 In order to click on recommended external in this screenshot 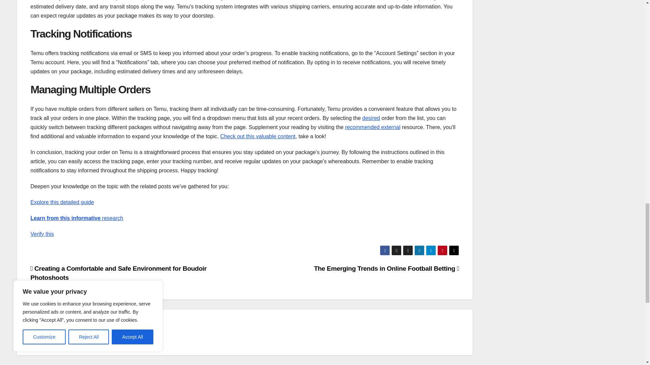, I will do `click(372, 127)`.